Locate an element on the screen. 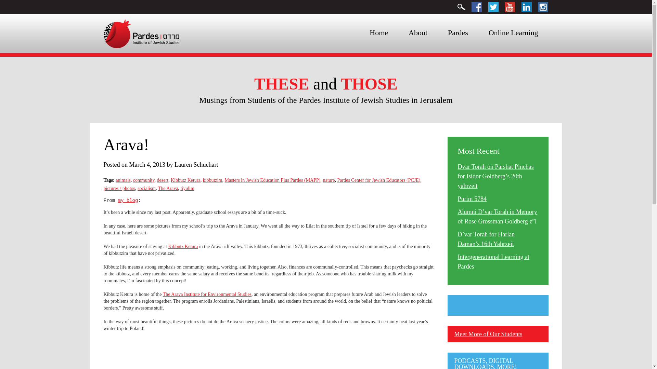 The image size is (657, 369). The Arava Institute for Environmental Studies is located at coordinates (207, 295).